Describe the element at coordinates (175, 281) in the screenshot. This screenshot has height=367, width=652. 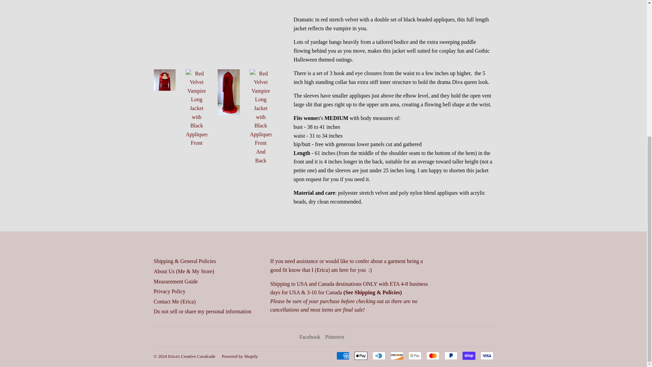
I see `Measurement Guide` at that location.